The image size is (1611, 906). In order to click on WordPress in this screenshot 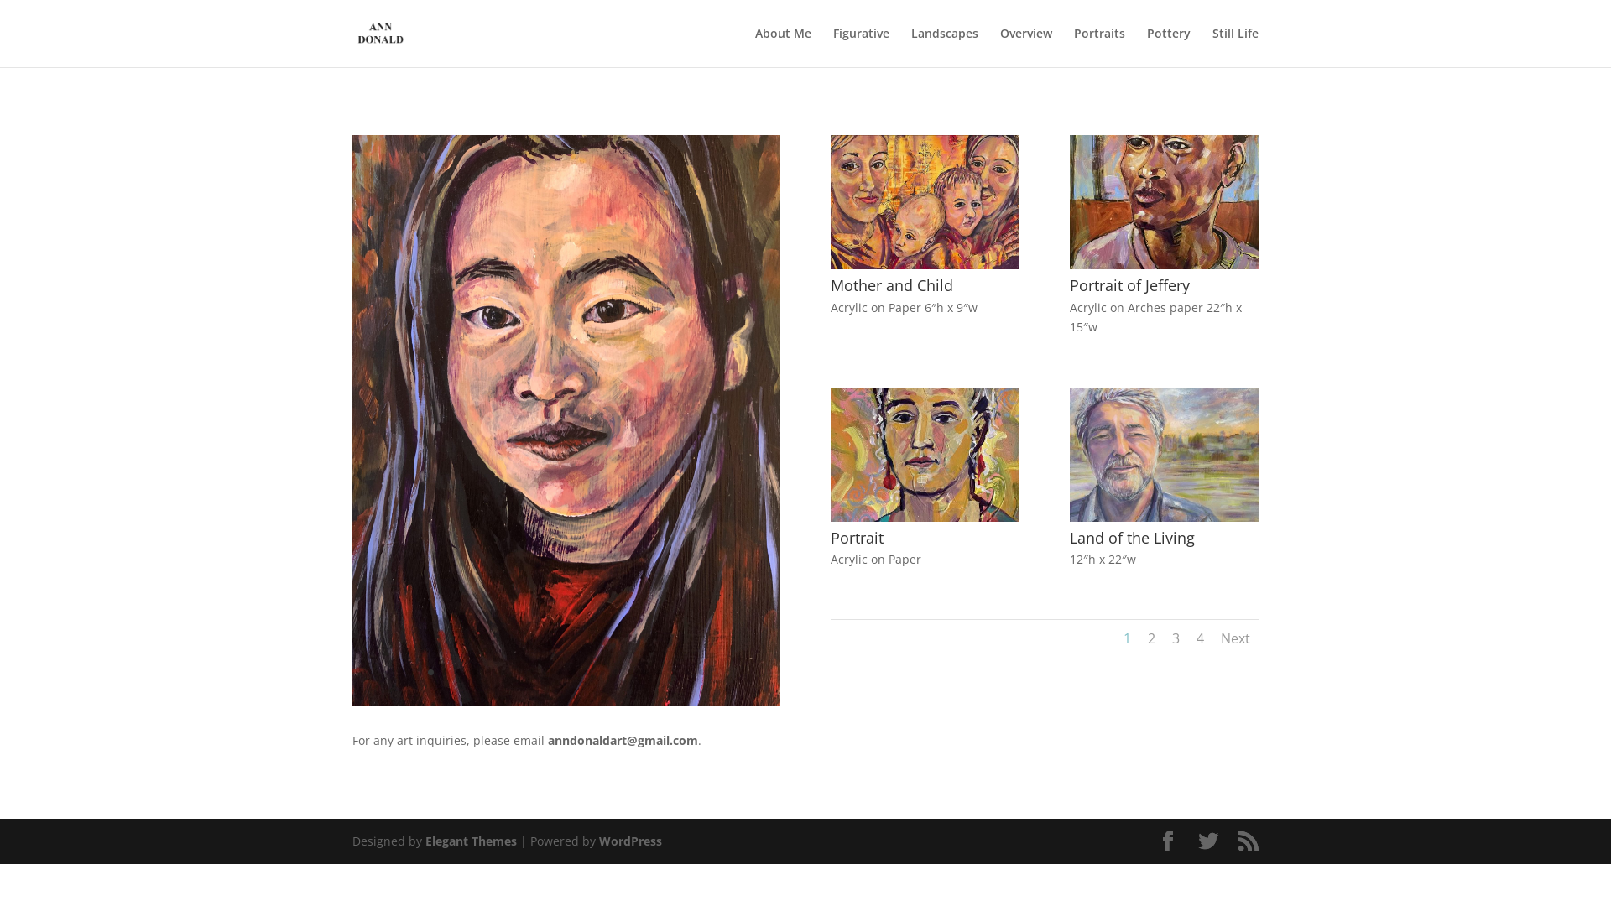, I will do `click(631, 841)`.